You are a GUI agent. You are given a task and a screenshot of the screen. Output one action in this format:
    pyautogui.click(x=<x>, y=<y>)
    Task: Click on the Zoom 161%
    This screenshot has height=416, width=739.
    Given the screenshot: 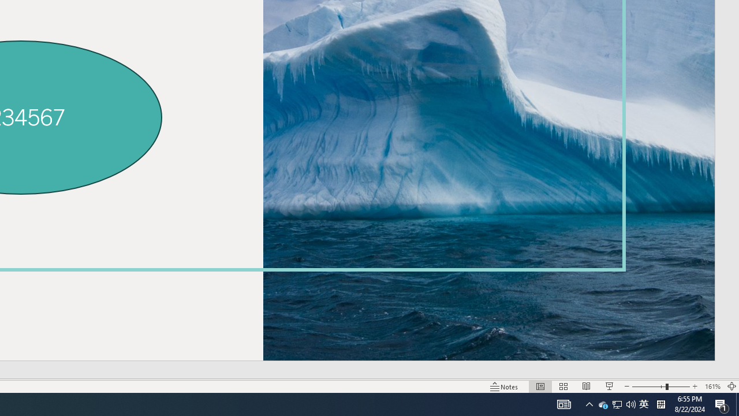 What is the action you would take?
    pyautogui.click(x=712, y=386)
    